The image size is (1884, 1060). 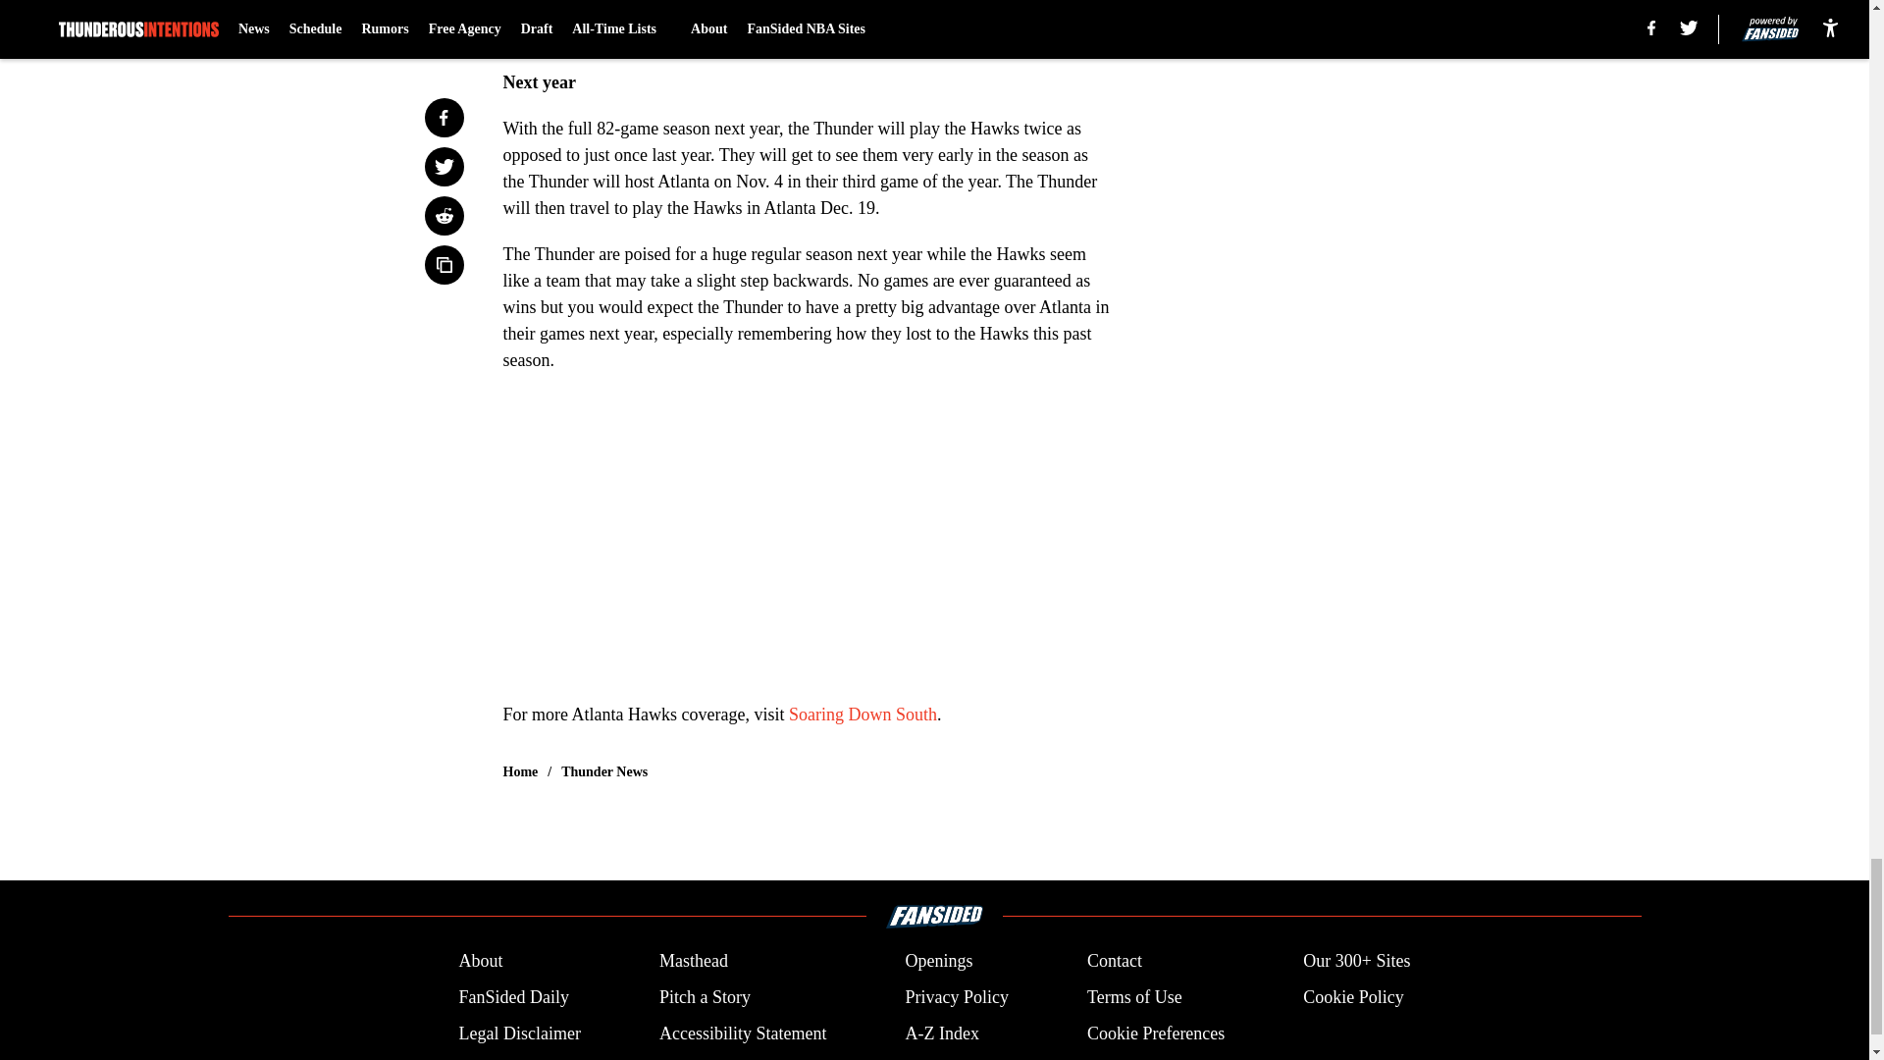 I want to click on Privacy Policy, so click(x=956, y=997).